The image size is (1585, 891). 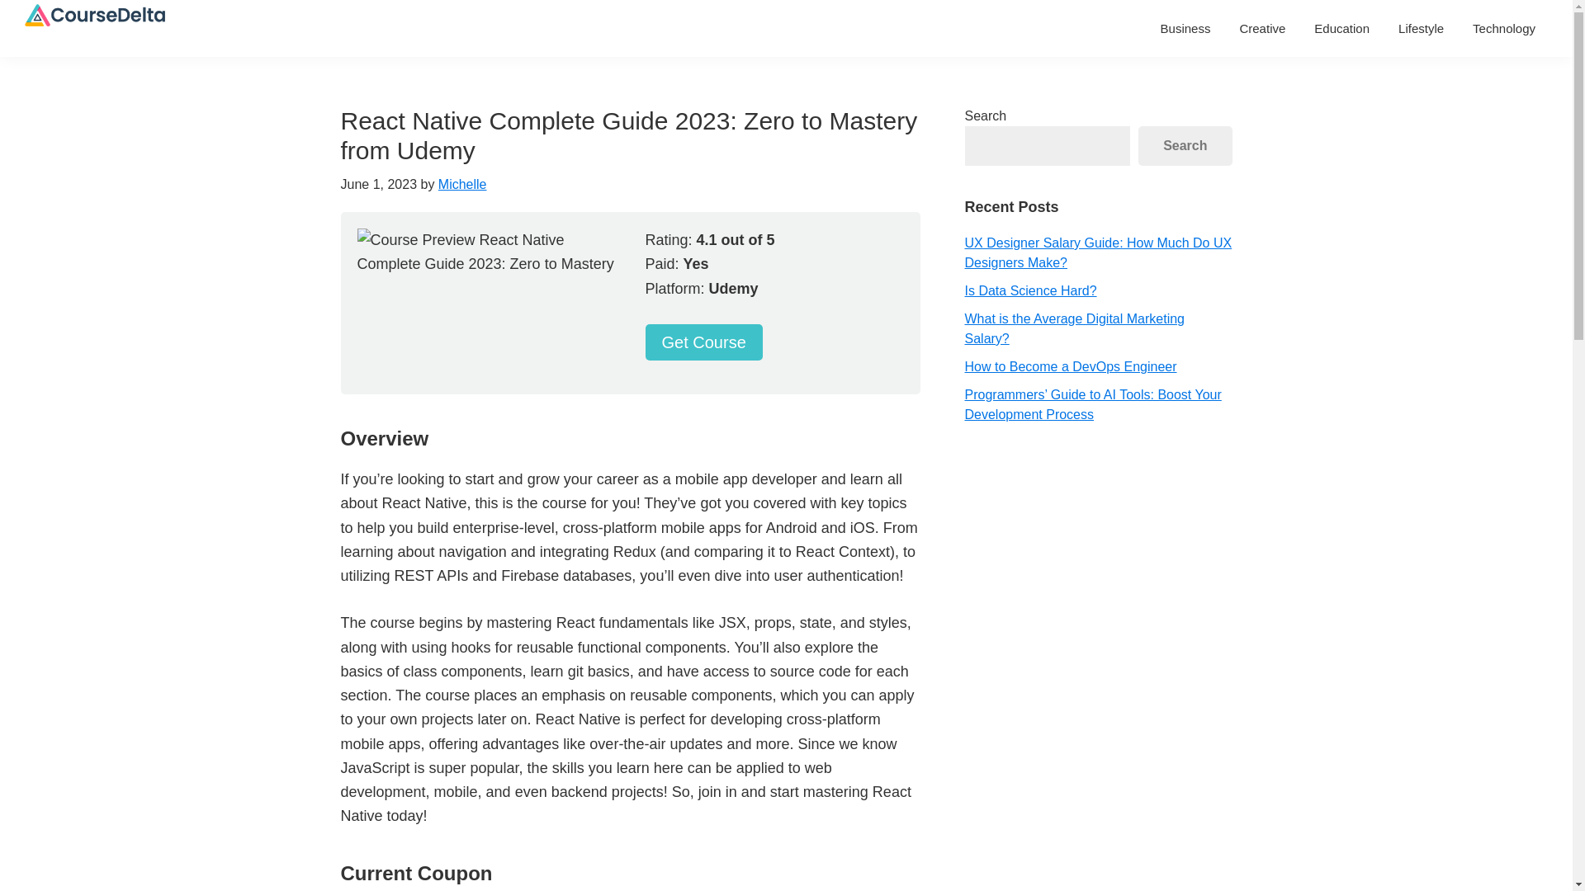 I want to click on Education, so click(x=1341, y=28).